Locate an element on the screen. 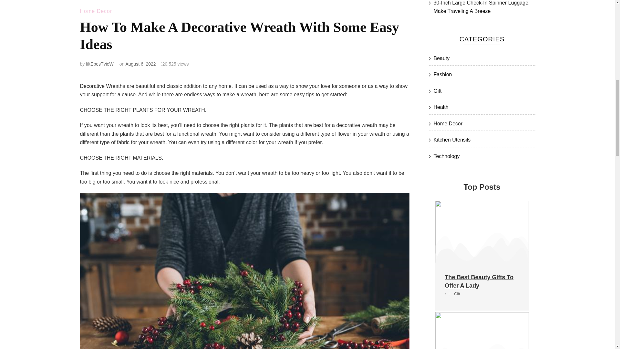  filtEbesTvieW is located at coordinates (99, 64).